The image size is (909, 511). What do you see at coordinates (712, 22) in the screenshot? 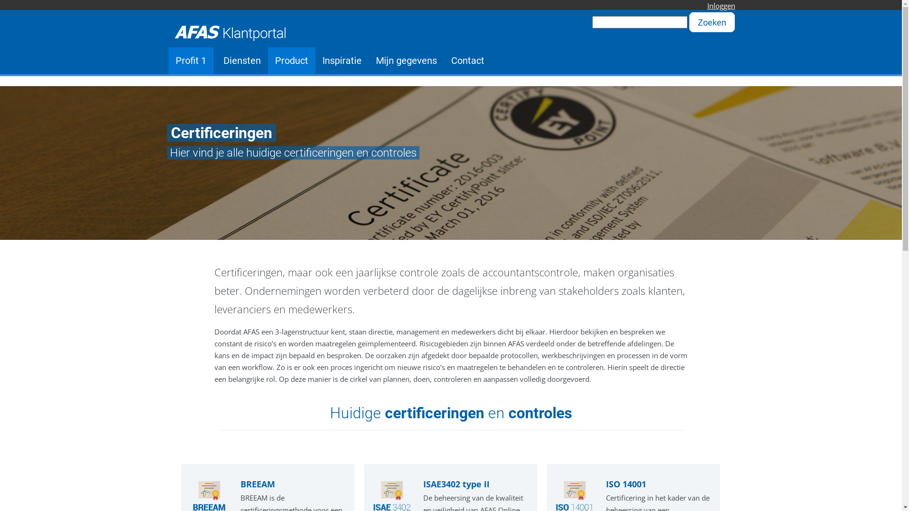
I see `Zoeken` at bounding box center [712, 22].